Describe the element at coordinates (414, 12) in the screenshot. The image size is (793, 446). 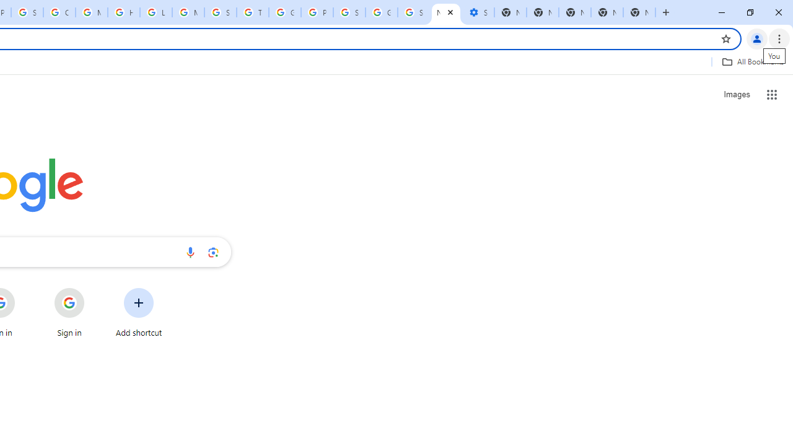
I see `Sign in - Google Accounts` at that location.